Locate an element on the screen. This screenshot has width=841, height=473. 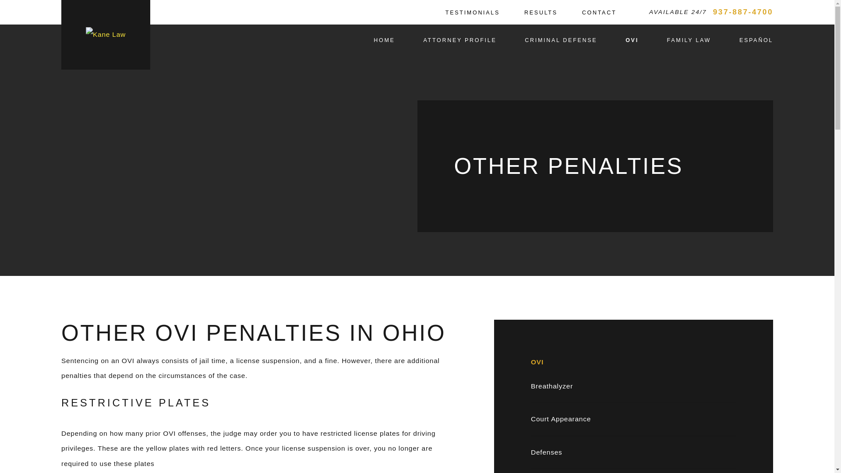
CRIMINAL DEFENSE is located at coordinates (561, 40).